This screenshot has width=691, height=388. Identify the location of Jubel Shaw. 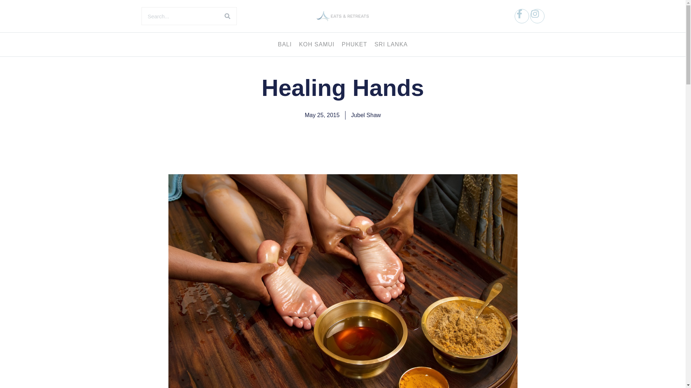
(366, 115).